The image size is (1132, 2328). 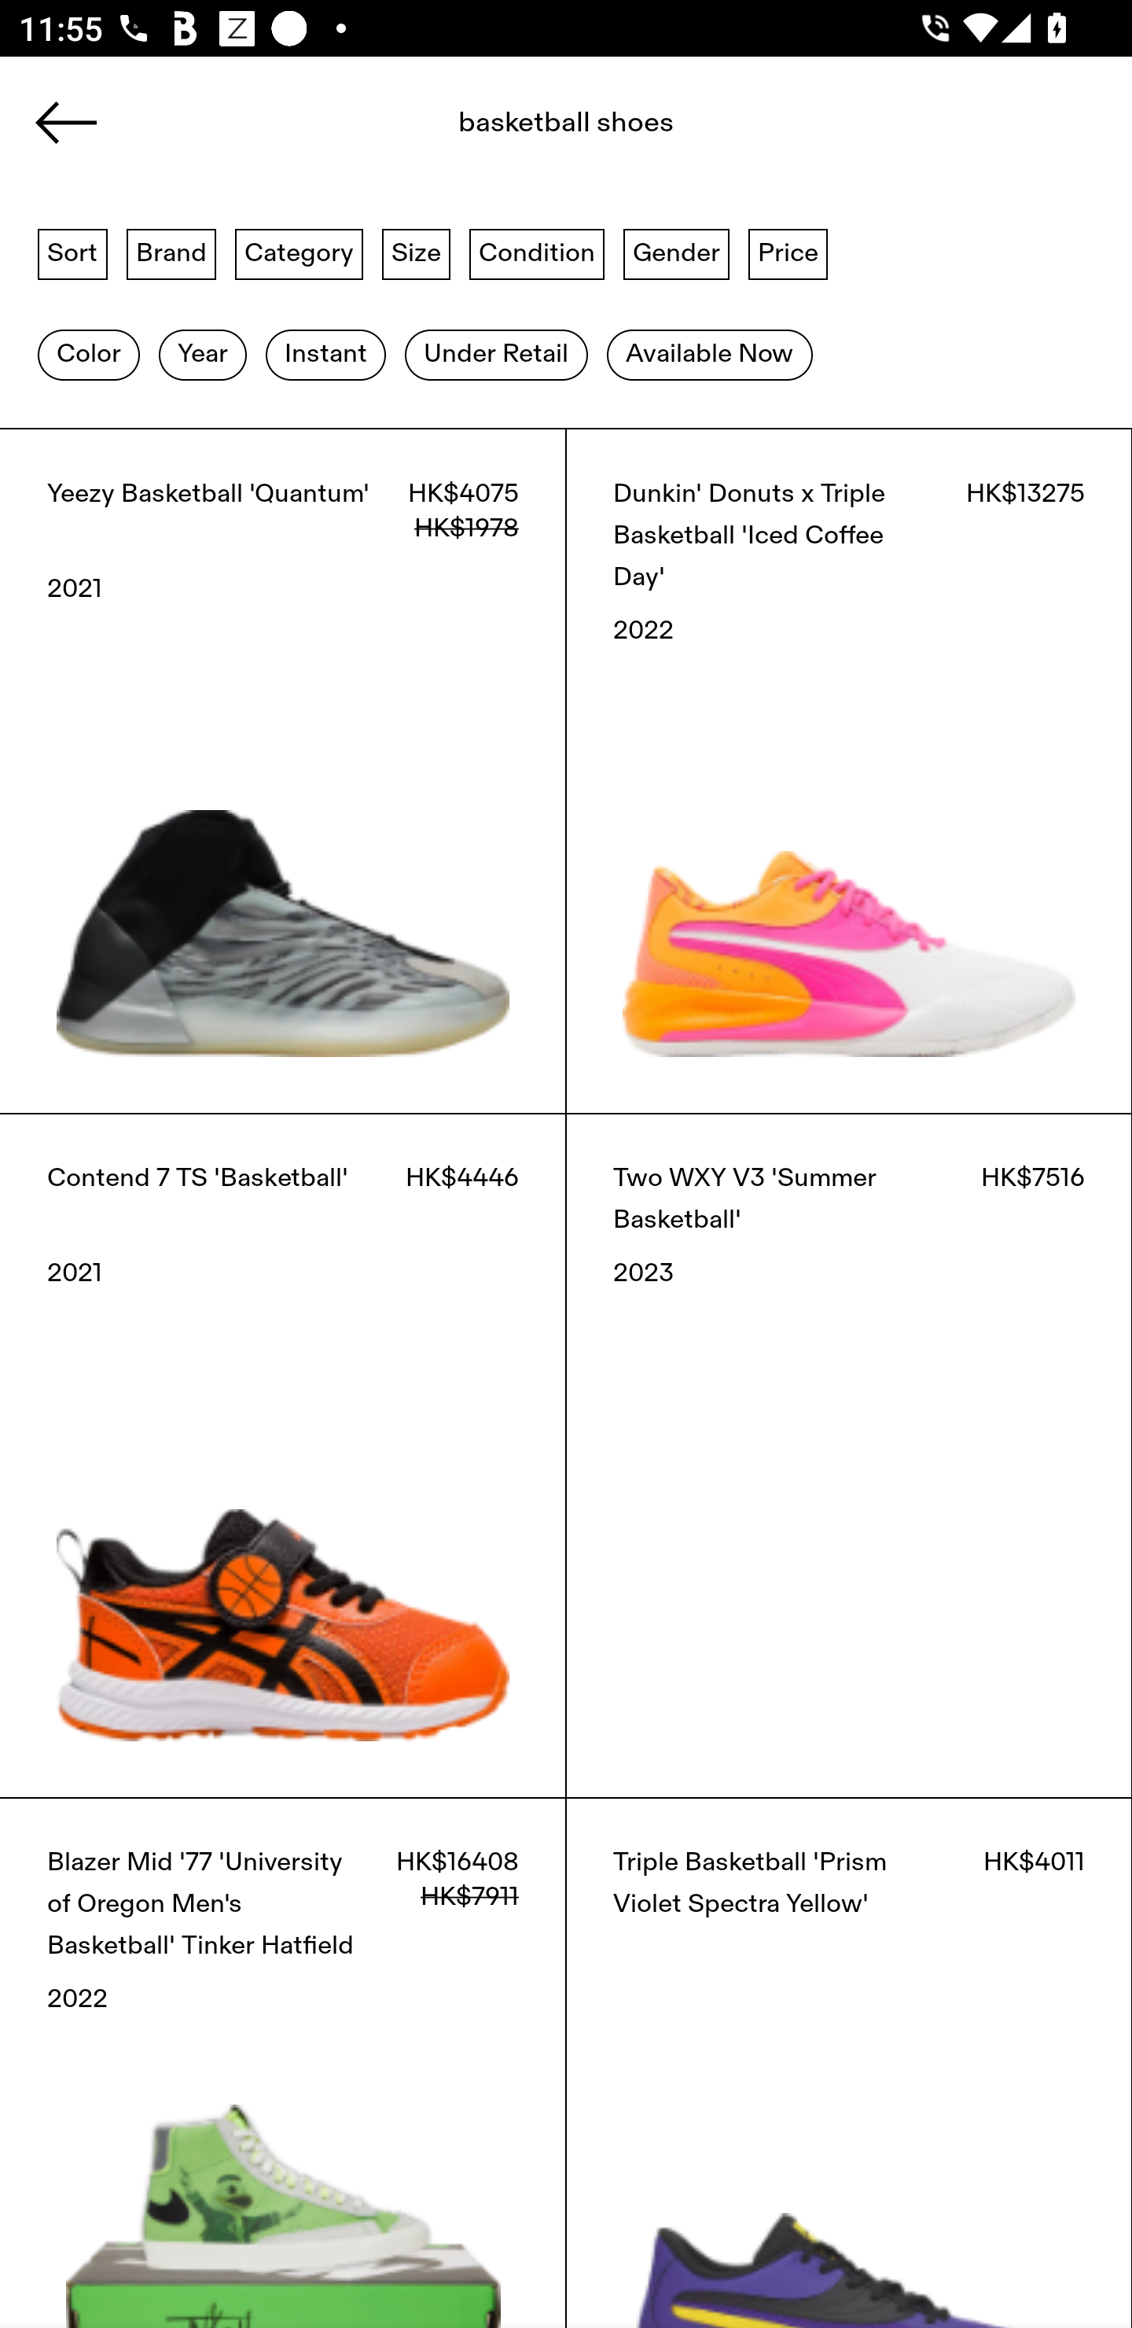 What do you see at coordinates (283, 770) in the screenshot?
I see `Yeezy Basketball 'Quantum' HK$4075 HK$1978 2021` at bounding box center [283, 770].